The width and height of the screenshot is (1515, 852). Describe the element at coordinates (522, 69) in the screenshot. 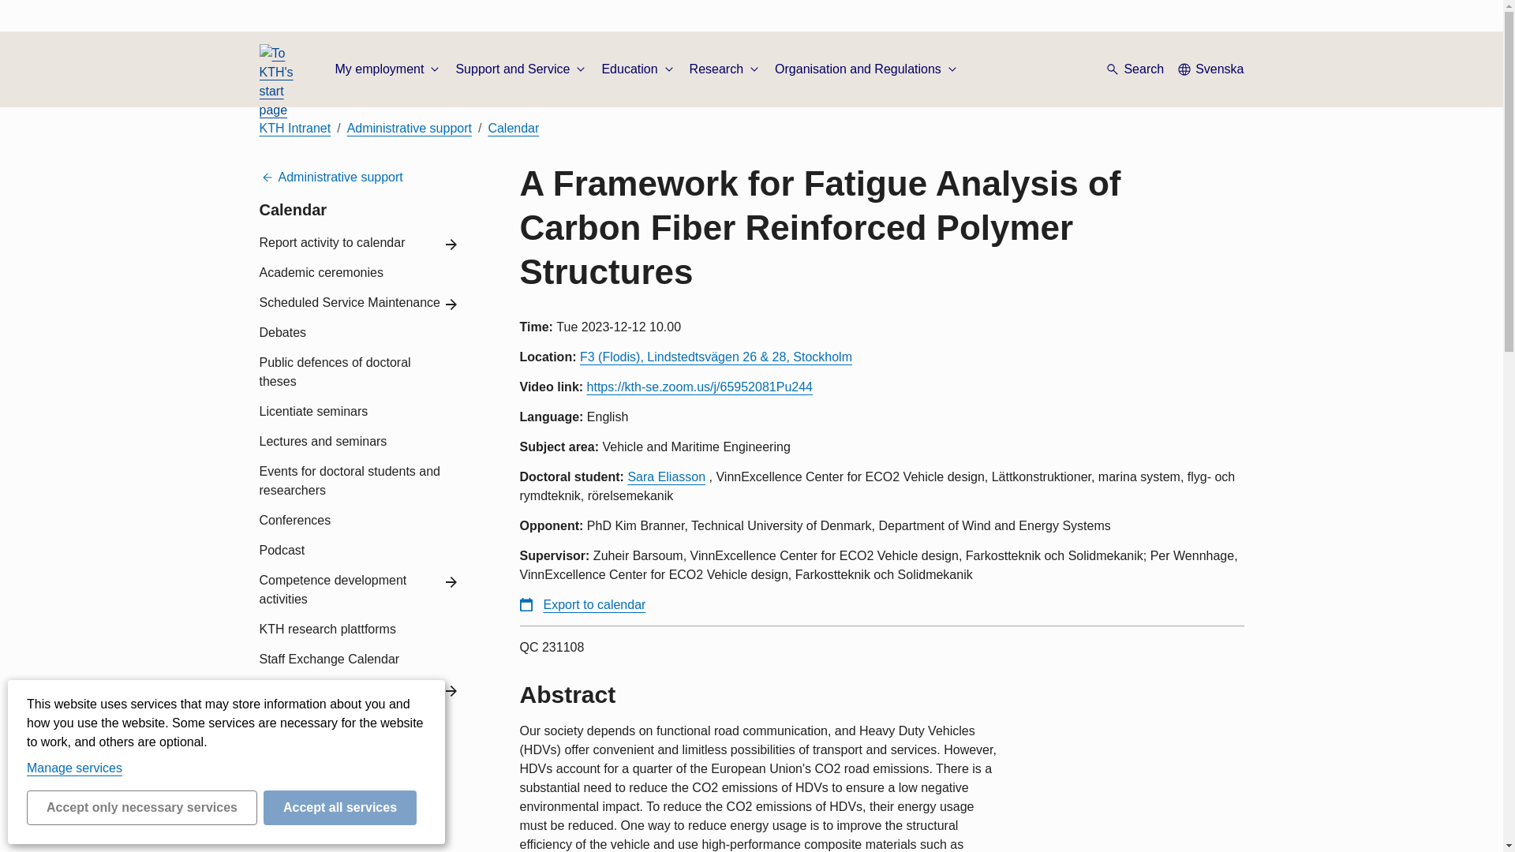

I see `Support and Service` at that location.